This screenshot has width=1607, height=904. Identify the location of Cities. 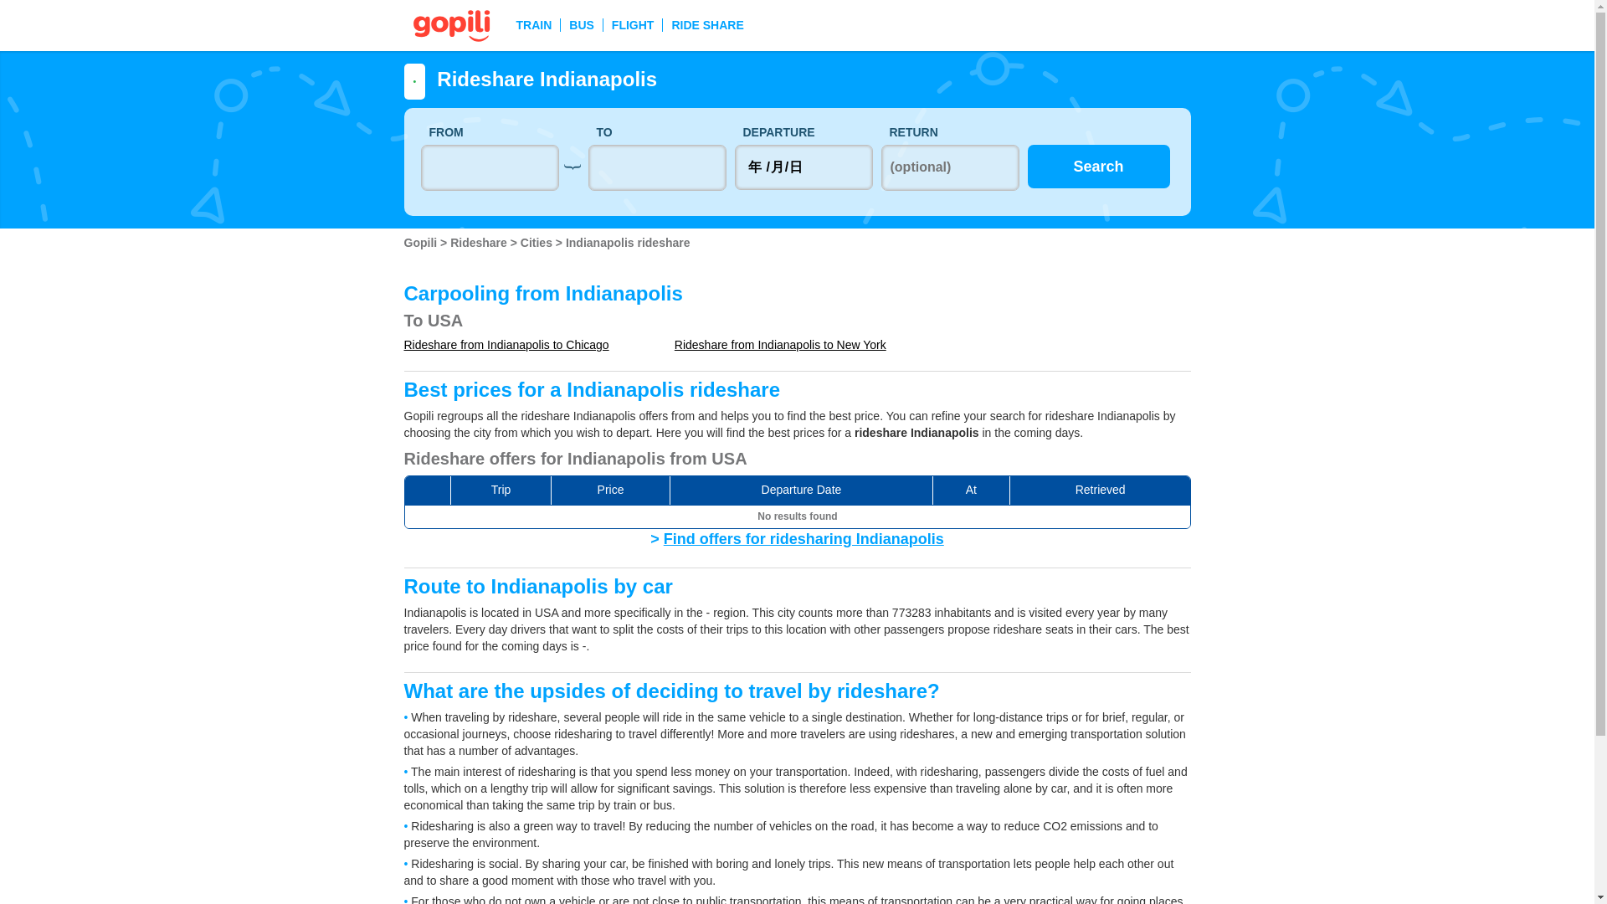
(538, 243).